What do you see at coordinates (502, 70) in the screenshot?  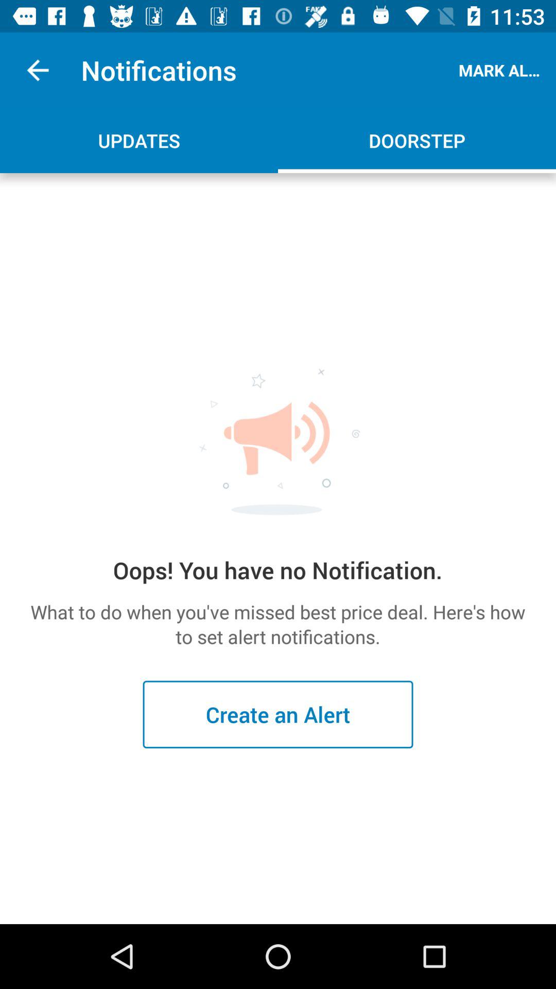 I see `click the icon next to notifications item` at bounding box center [502, 70].